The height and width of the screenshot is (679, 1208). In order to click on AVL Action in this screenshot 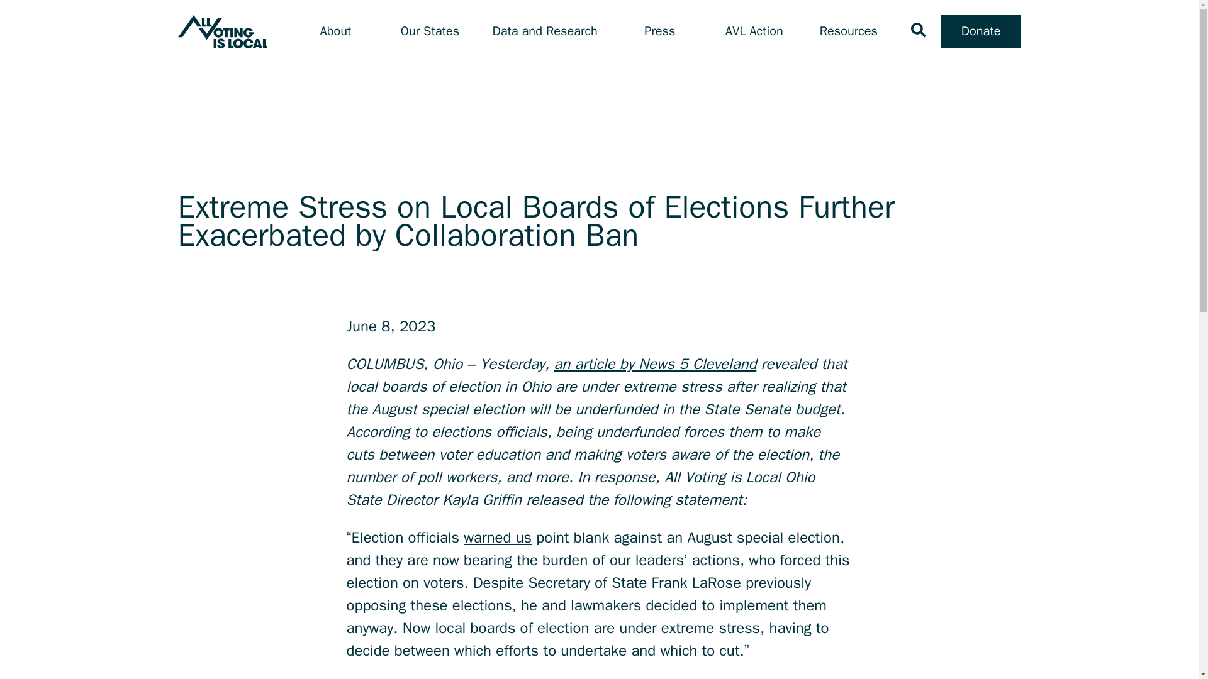, I will do `click(754, 31)`.